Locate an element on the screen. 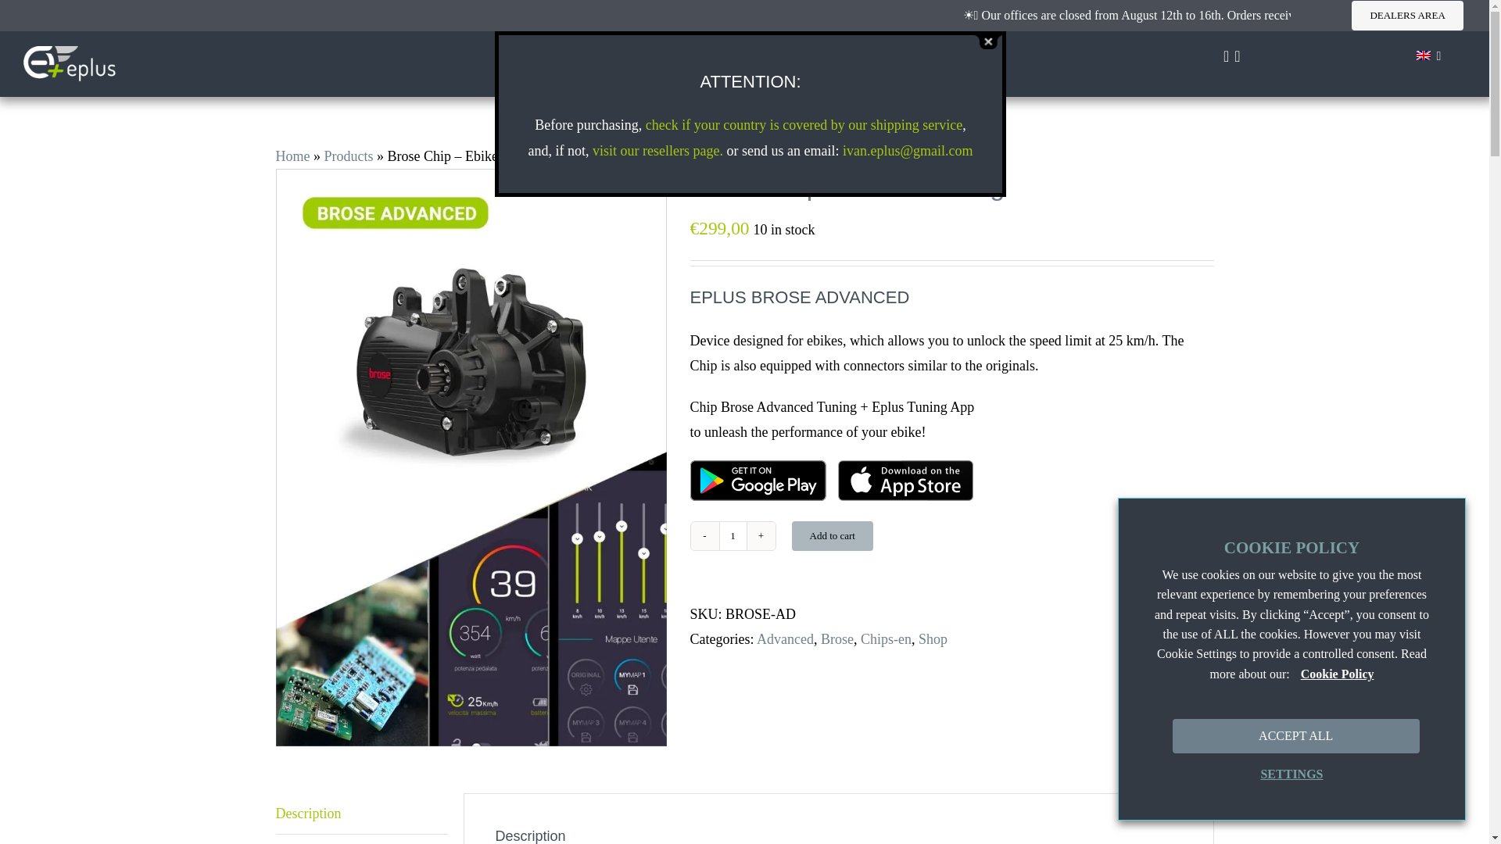 The height and width of the screenshot is (844, 1501). SUPPORT is located at coordinates (783, 64).